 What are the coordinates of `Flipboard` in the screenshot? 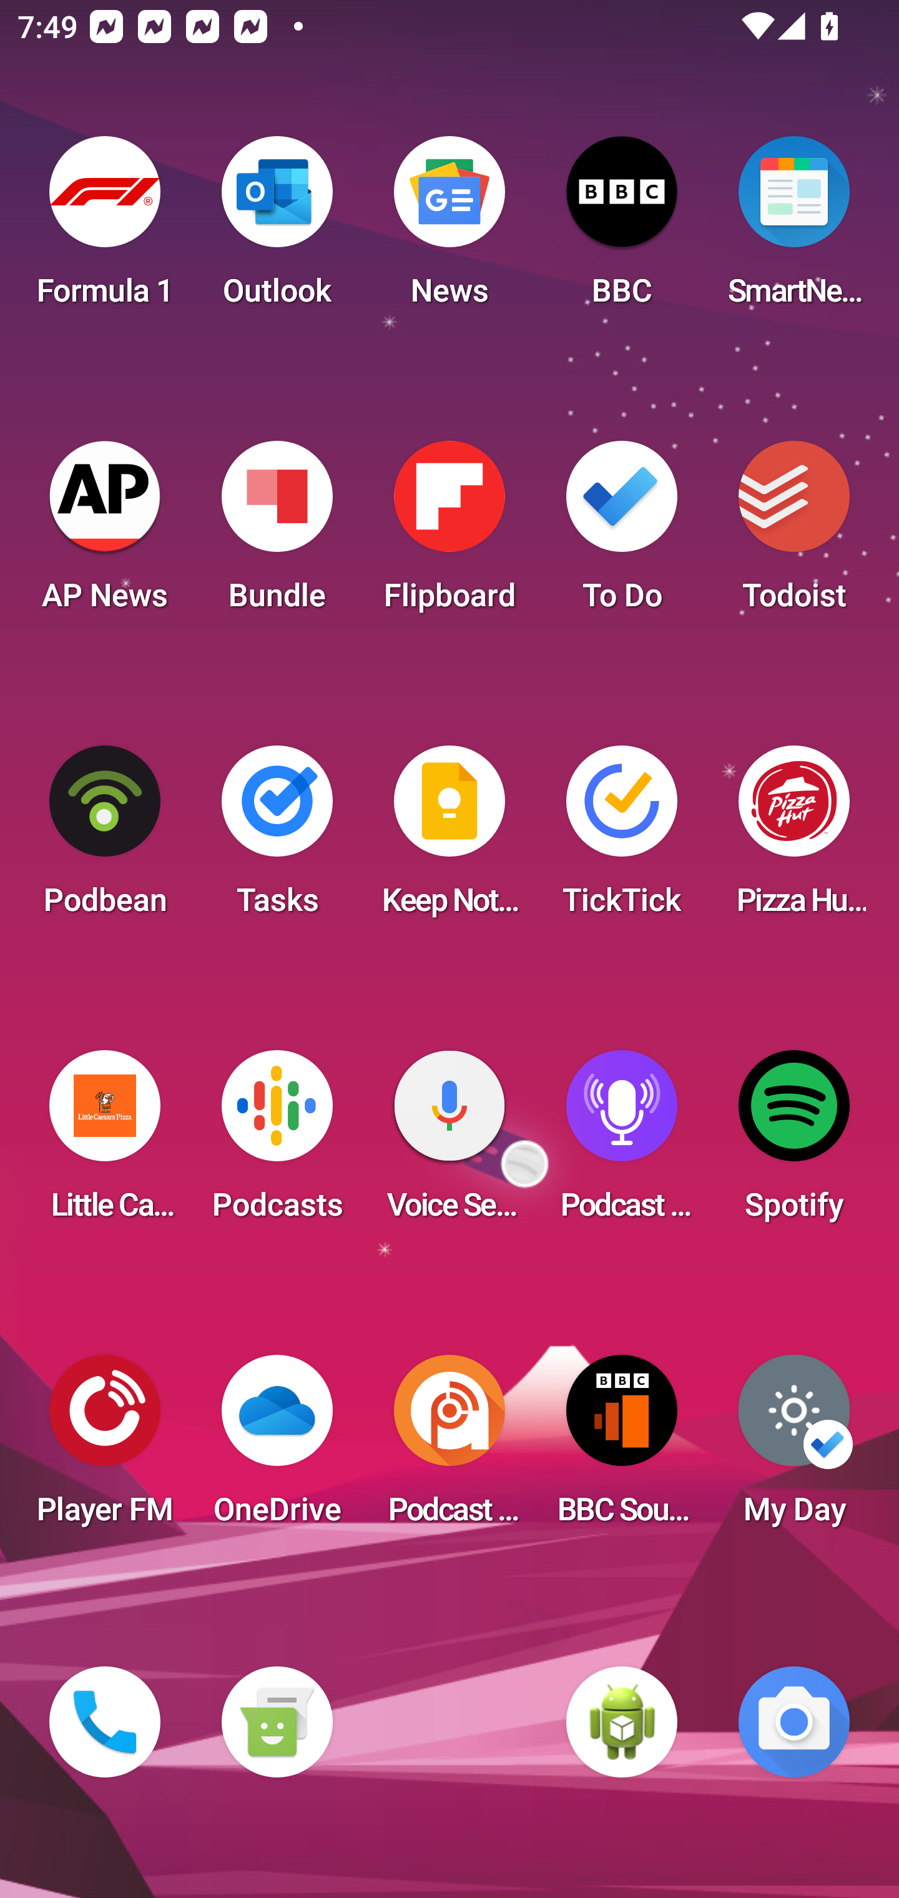 It's located at (449, 533).